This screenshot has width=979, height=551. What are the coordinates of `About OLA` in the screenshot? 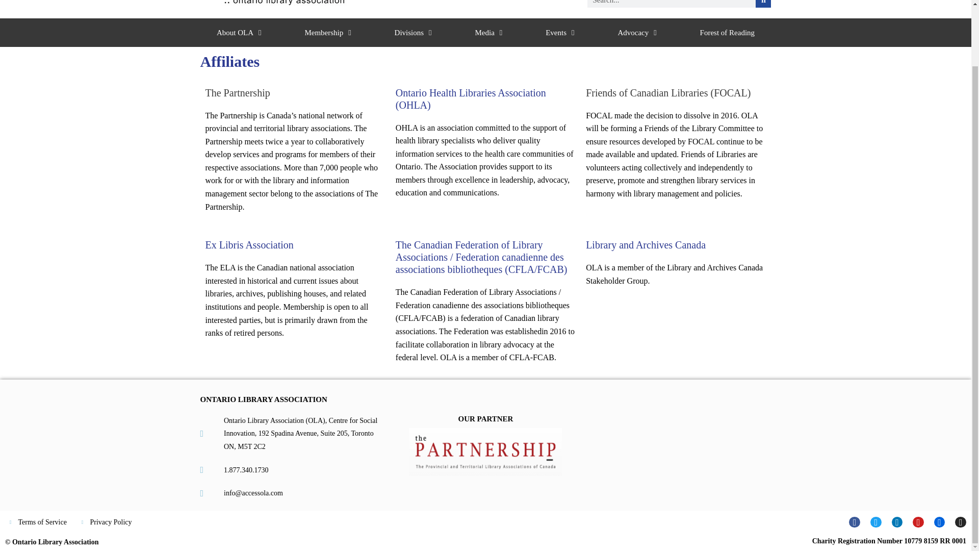 It's located at (239, 32).